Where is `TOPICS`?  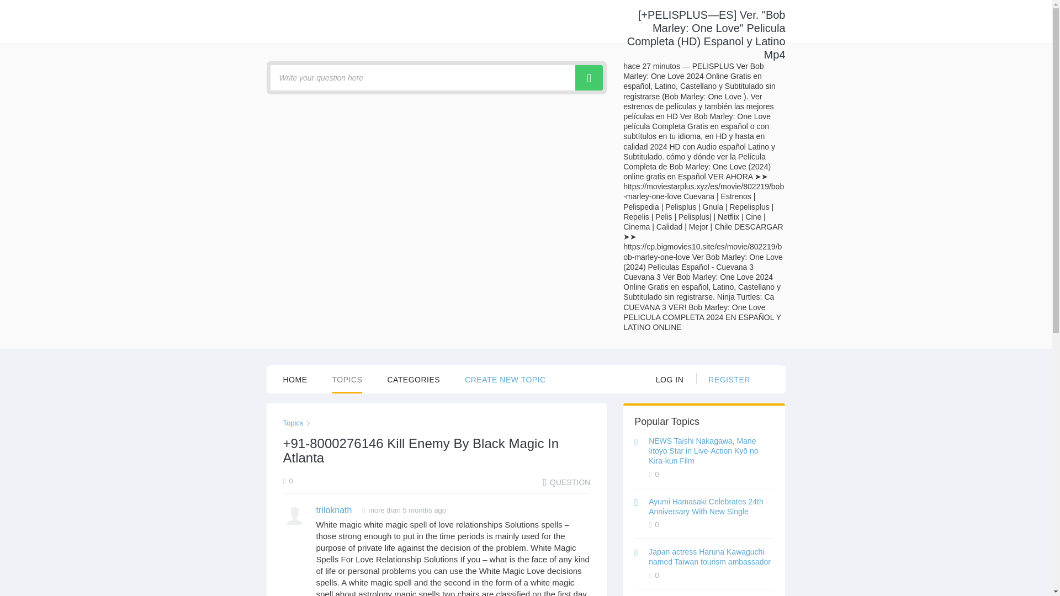 TOPICS is located at coordinates (347, 379).